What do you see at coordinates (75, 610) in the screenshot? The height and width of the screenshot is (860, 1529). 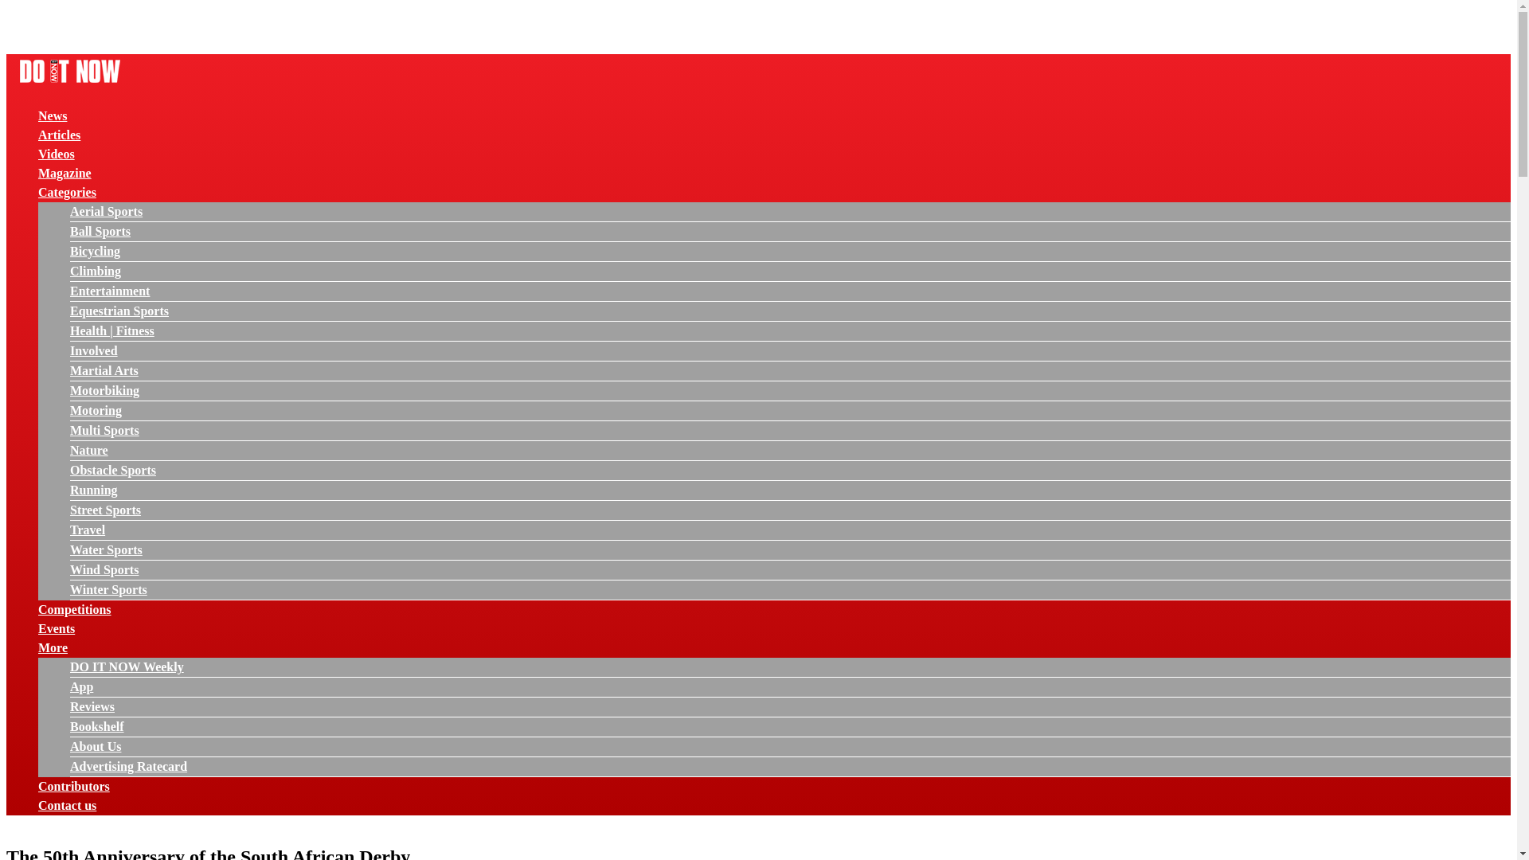 I see `Competitions` at bounding box center [75, 610].